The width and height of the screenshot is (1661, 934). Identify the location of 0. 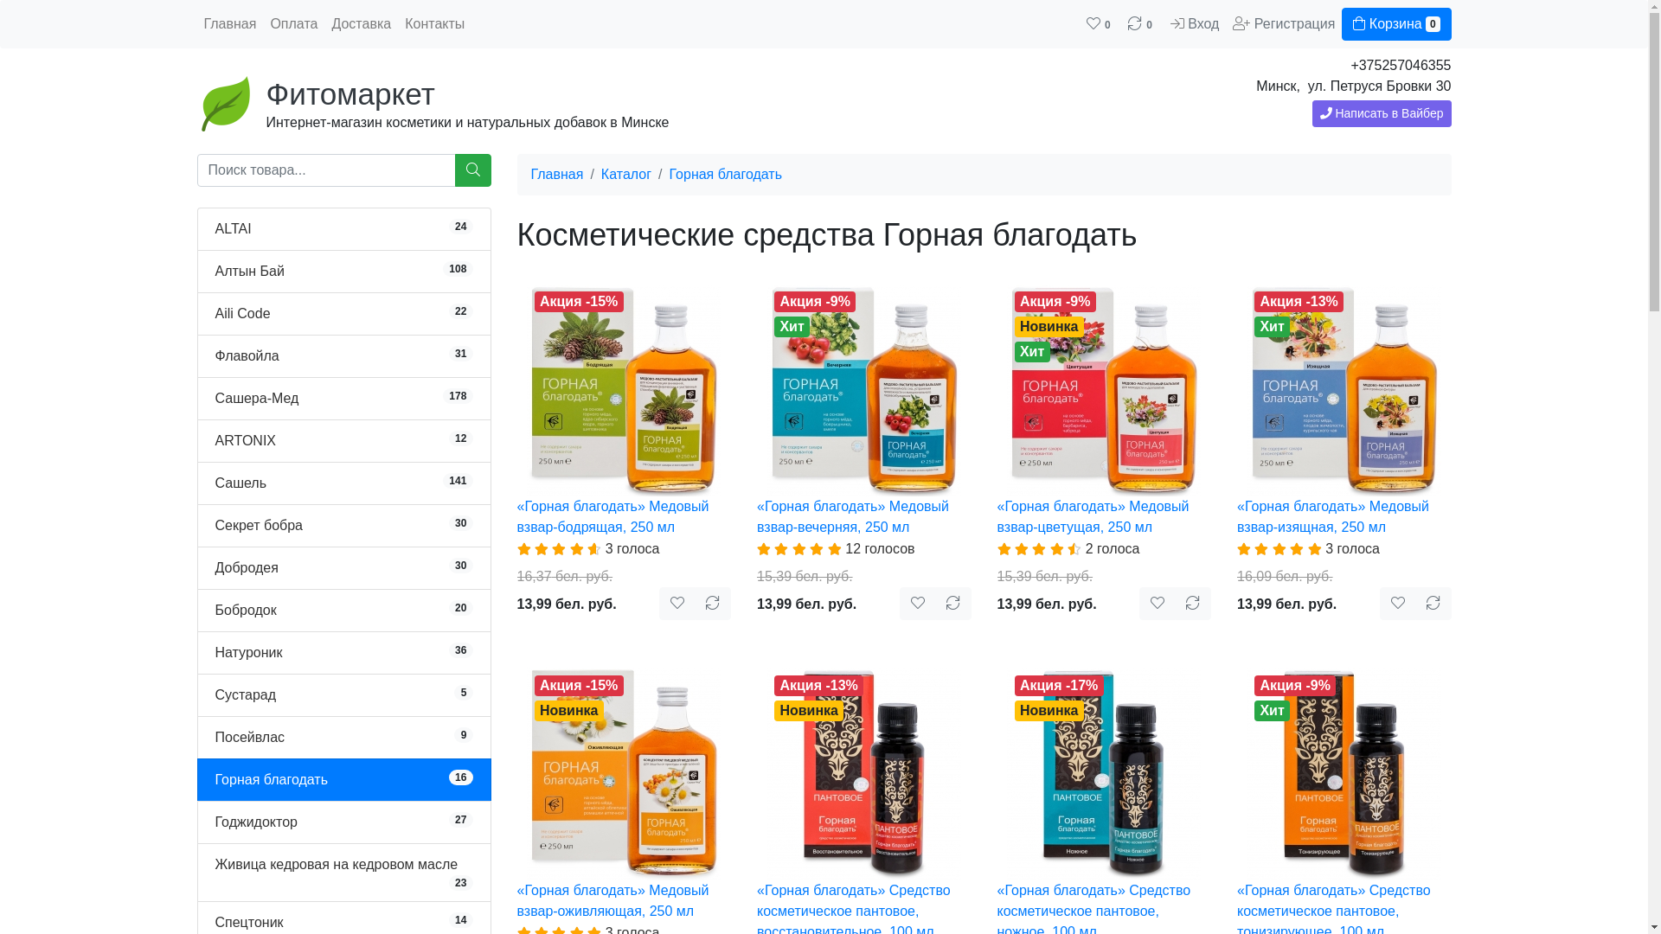
(1100, 24).